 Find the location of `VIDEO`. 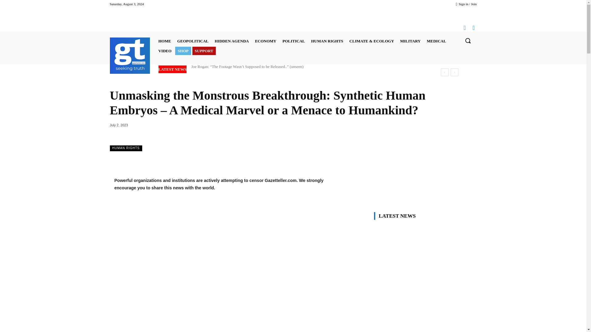

VIDEO is located at coordinates (165, 51).